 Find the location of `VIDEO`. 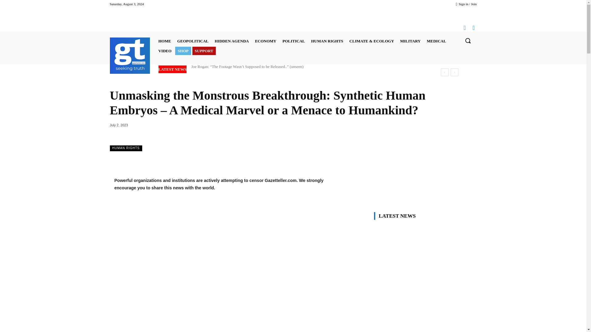

VIDEO is located at coordinates (165, 51).